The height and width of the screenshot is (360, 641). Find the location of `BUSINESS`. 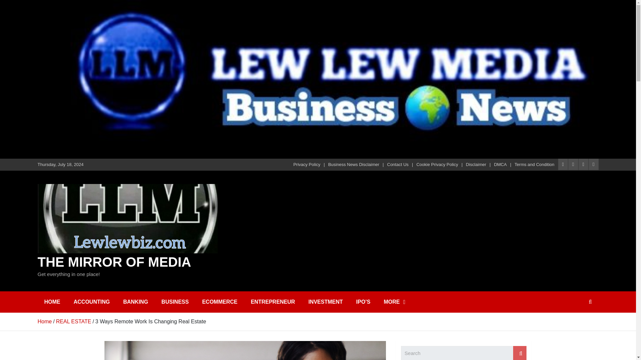

BUSINESS is located at coordinates (175, 302).